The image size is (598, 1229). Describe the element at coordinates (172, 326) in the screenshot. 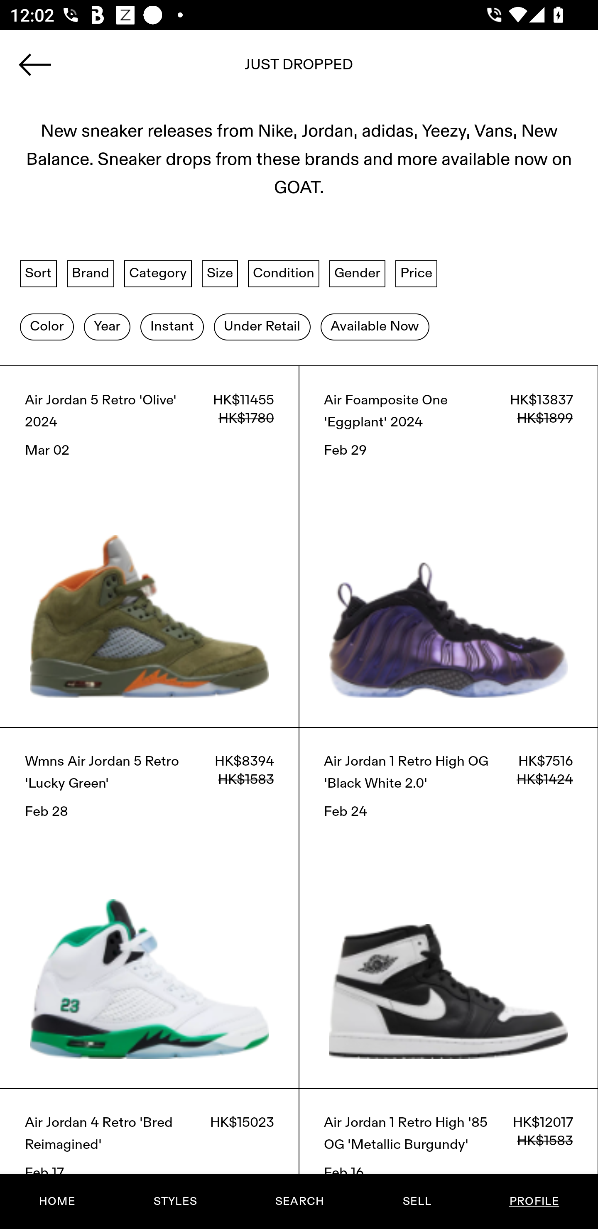

I see `Instant` at that location.